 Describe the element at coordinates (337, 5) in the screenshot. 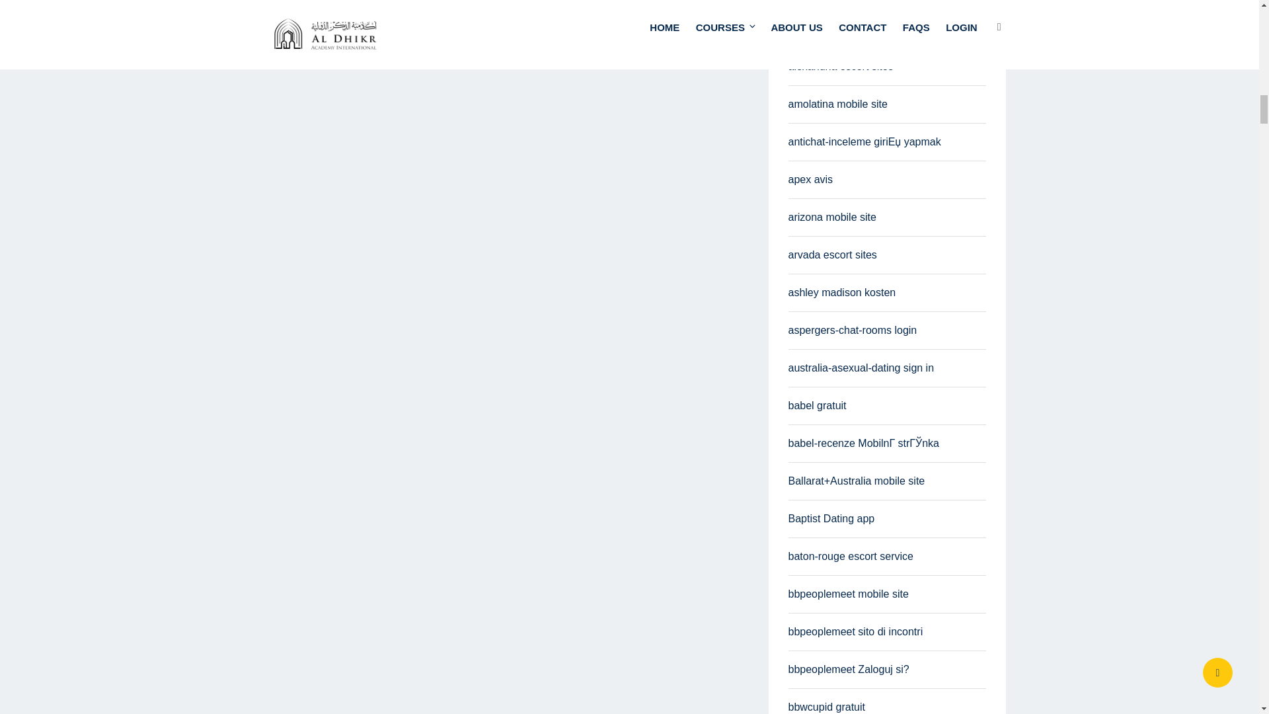

I see `Post Comment` at that location.